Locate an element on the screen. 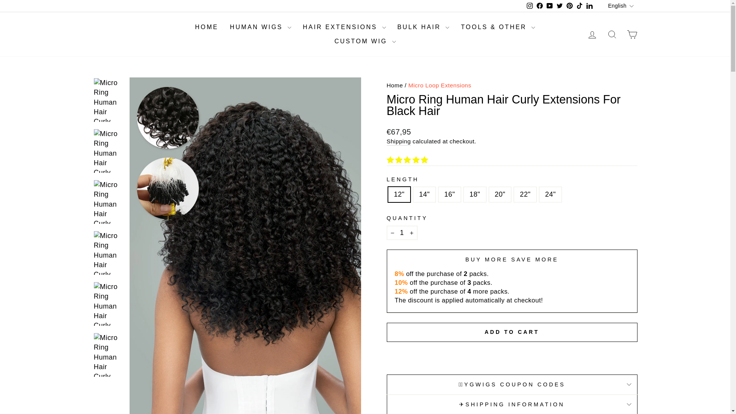  Back to the frontpage is located at coordinates (394, 85).